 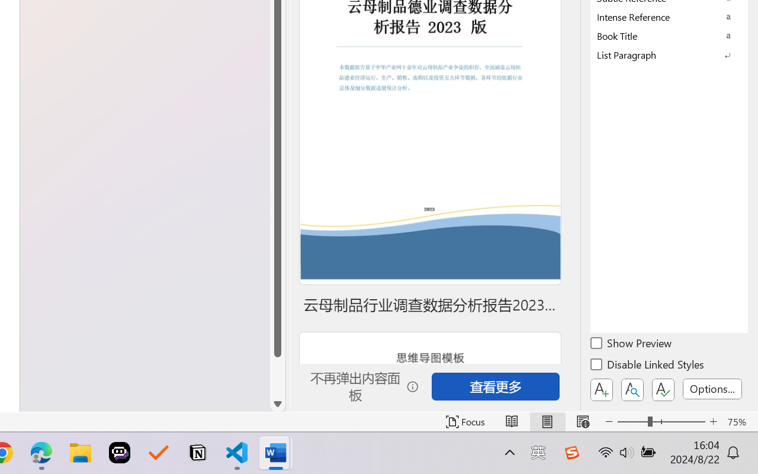 I want to click on Class: Image, so click(x=571, y=453).